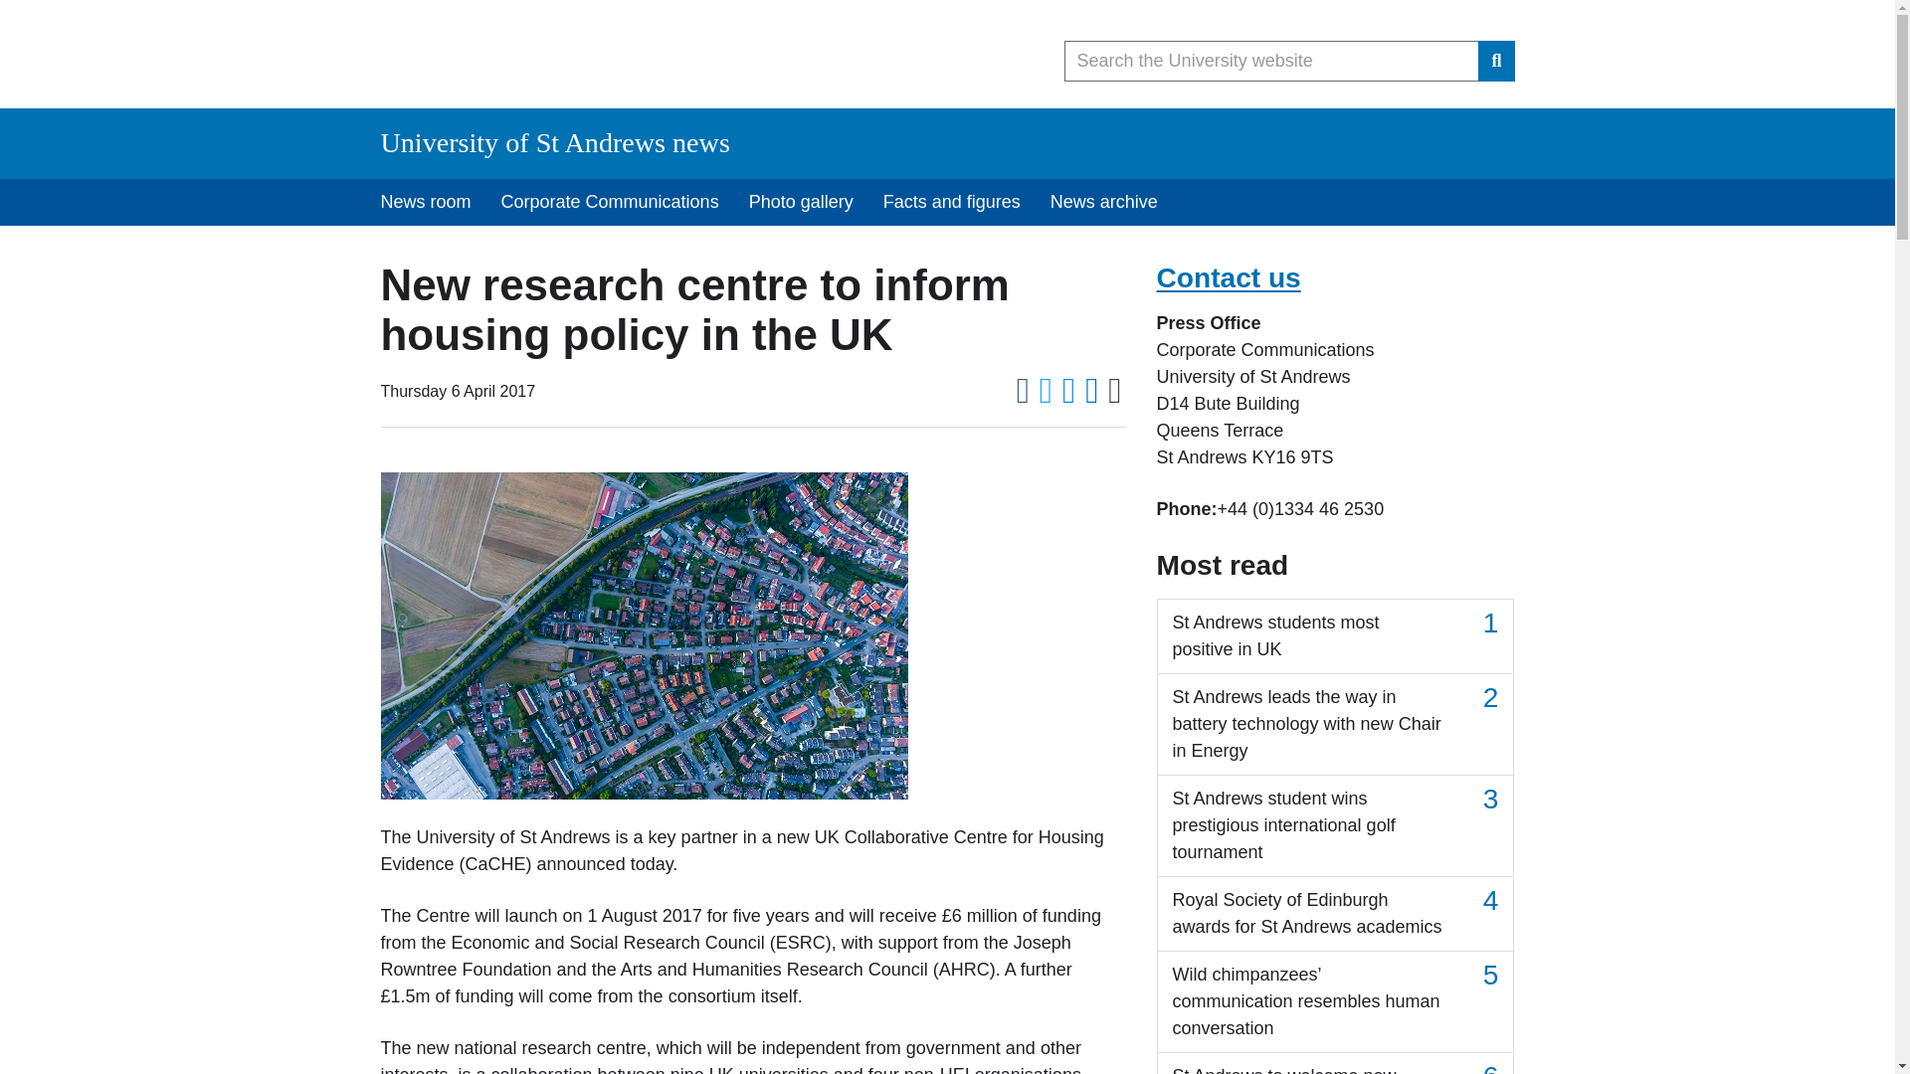  I want to click on News room, so click(426, 202).